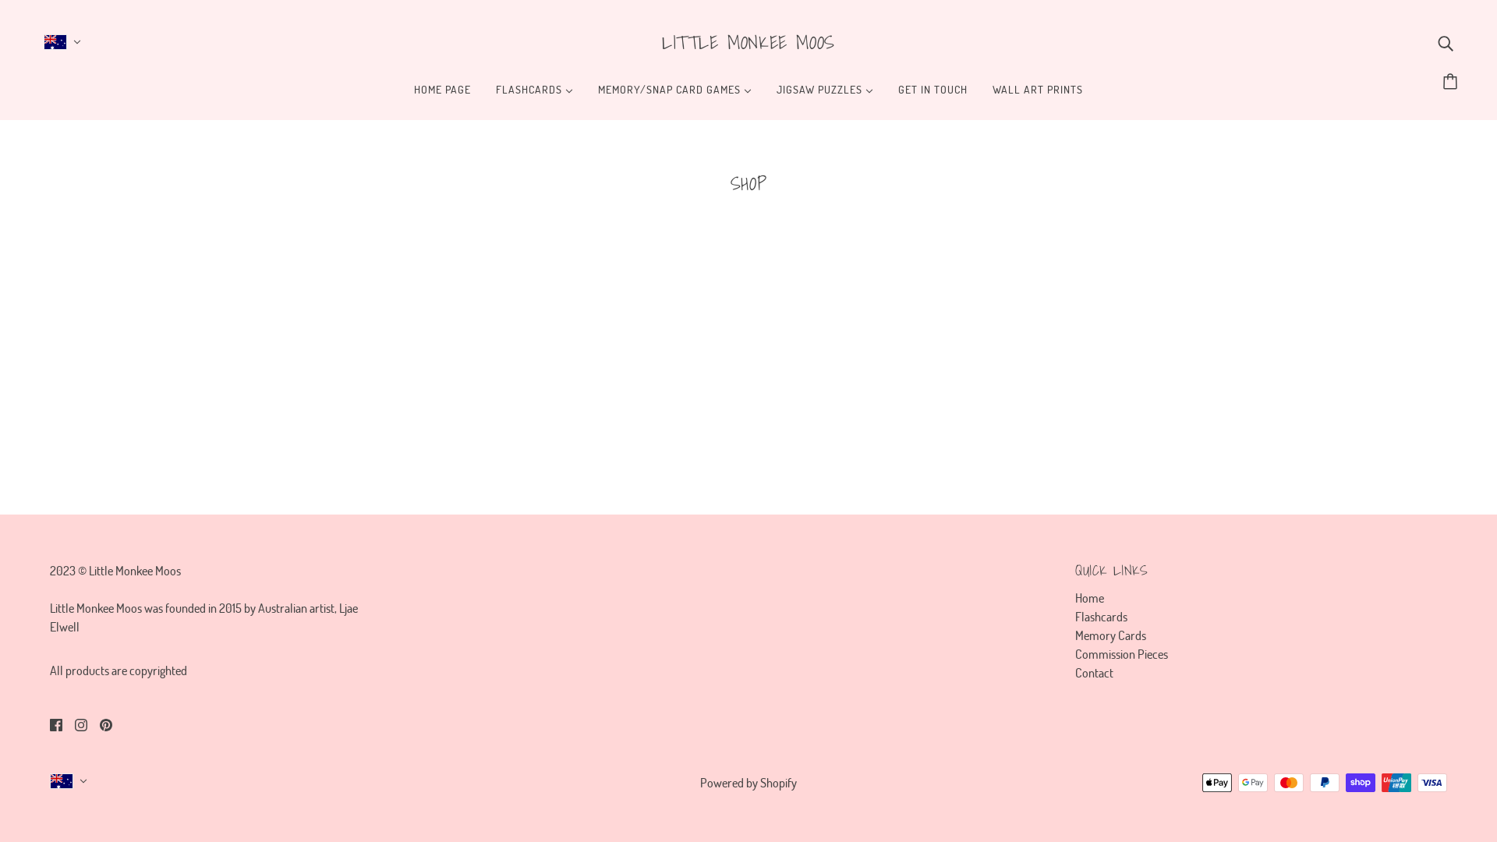 The height and width of the screenshot is (842, 1497). I want to click on Home, so click(1090, 597).